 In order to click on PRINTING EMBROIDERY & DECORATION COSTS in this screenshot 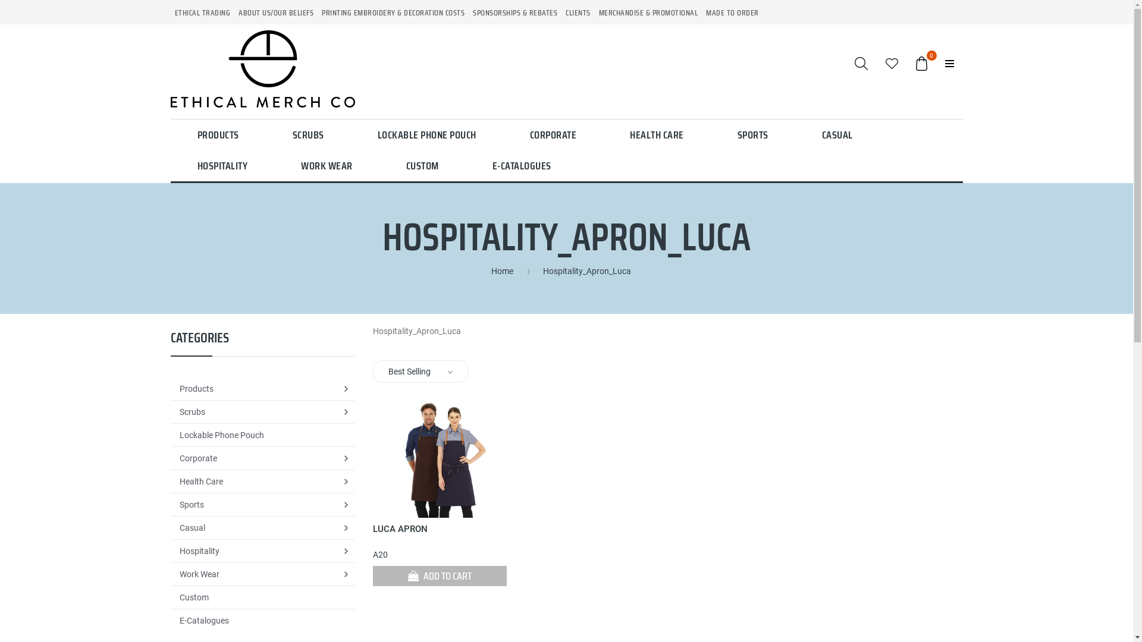, I will do `click(393, 13)`.